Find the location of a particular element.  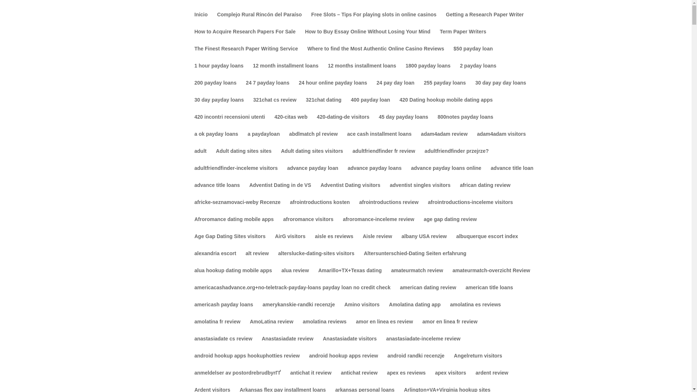

30 day payday loans is located at coordinates (219, 106).